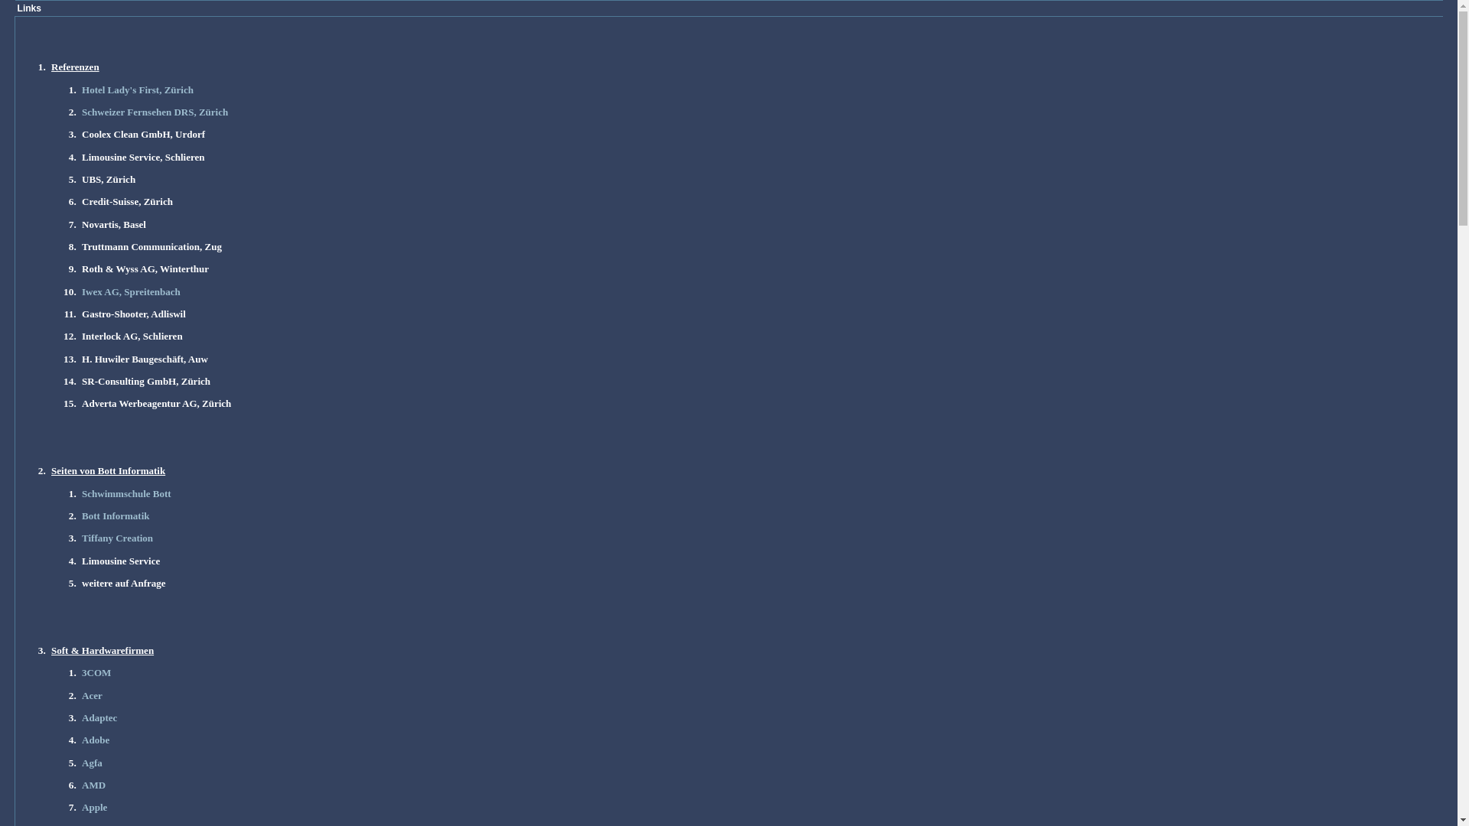  I want to click on Bott Informatik, so click(116, 516).